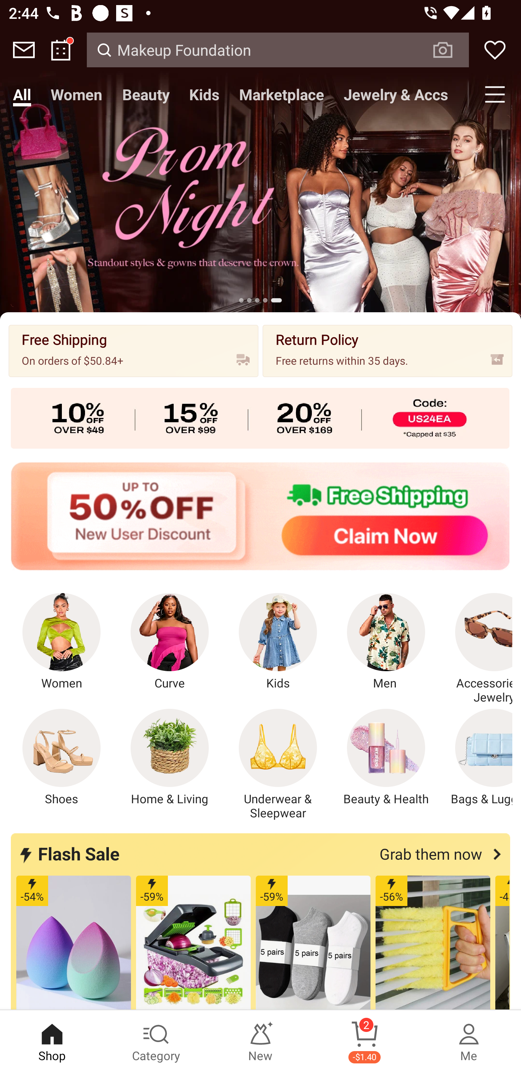 The width and height of the screenshot is (521, 1071). I want to click on Kids, so click(204, 94).